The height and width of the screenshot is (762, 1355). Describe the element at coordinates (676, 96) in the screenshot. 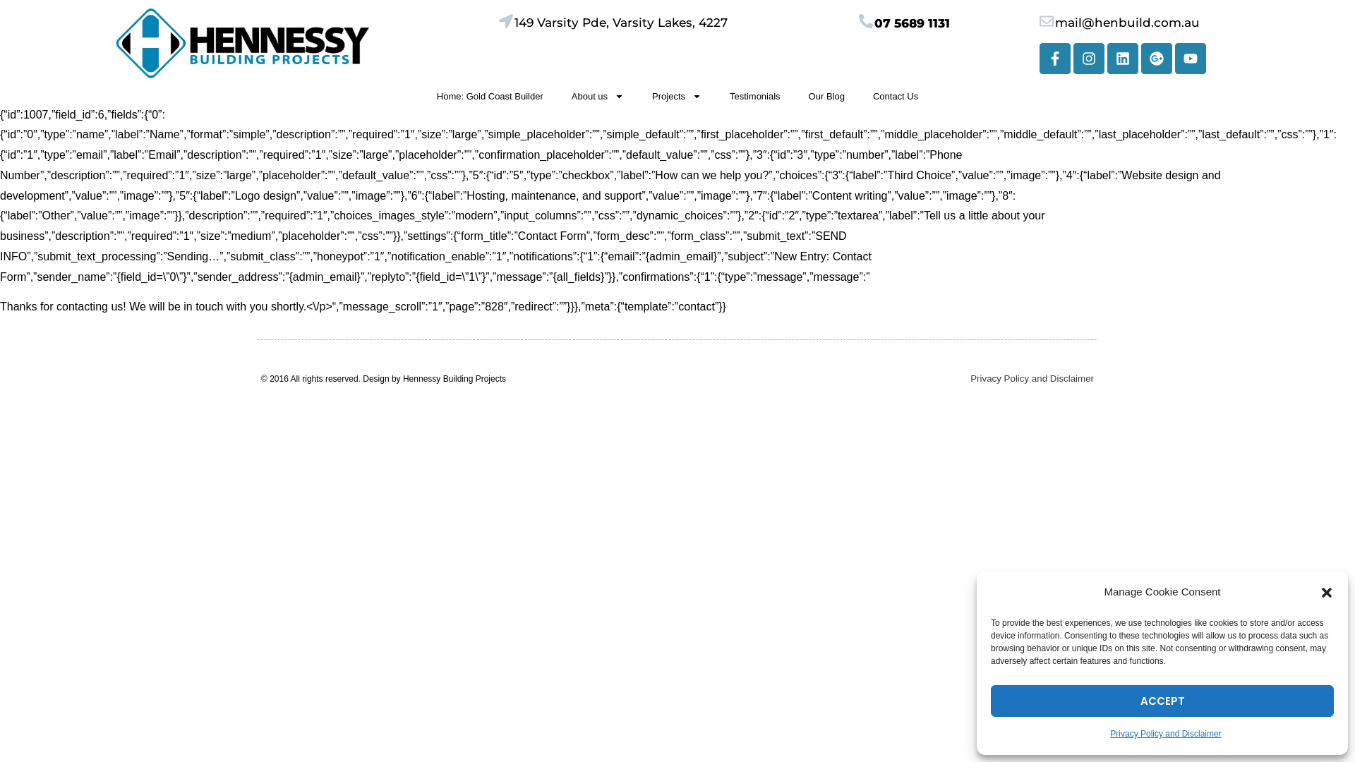

I see `Projects` at that location.